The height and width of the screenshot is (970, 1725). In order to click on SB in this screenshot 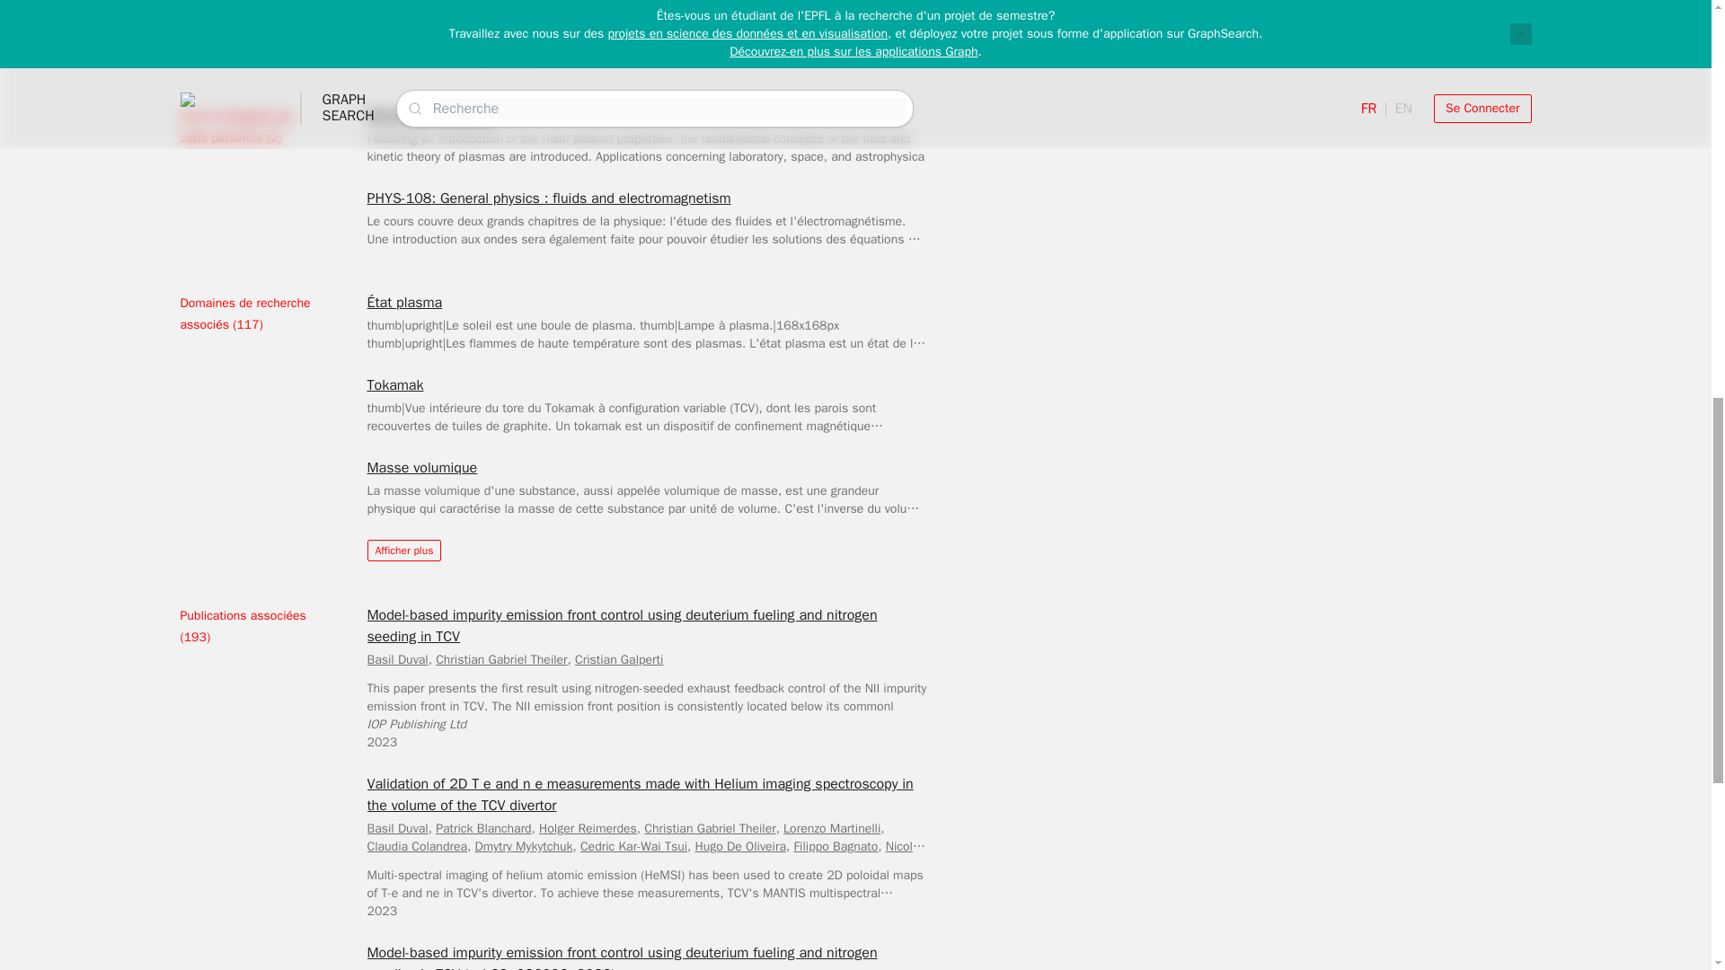, I will do `click(420, 2)`.